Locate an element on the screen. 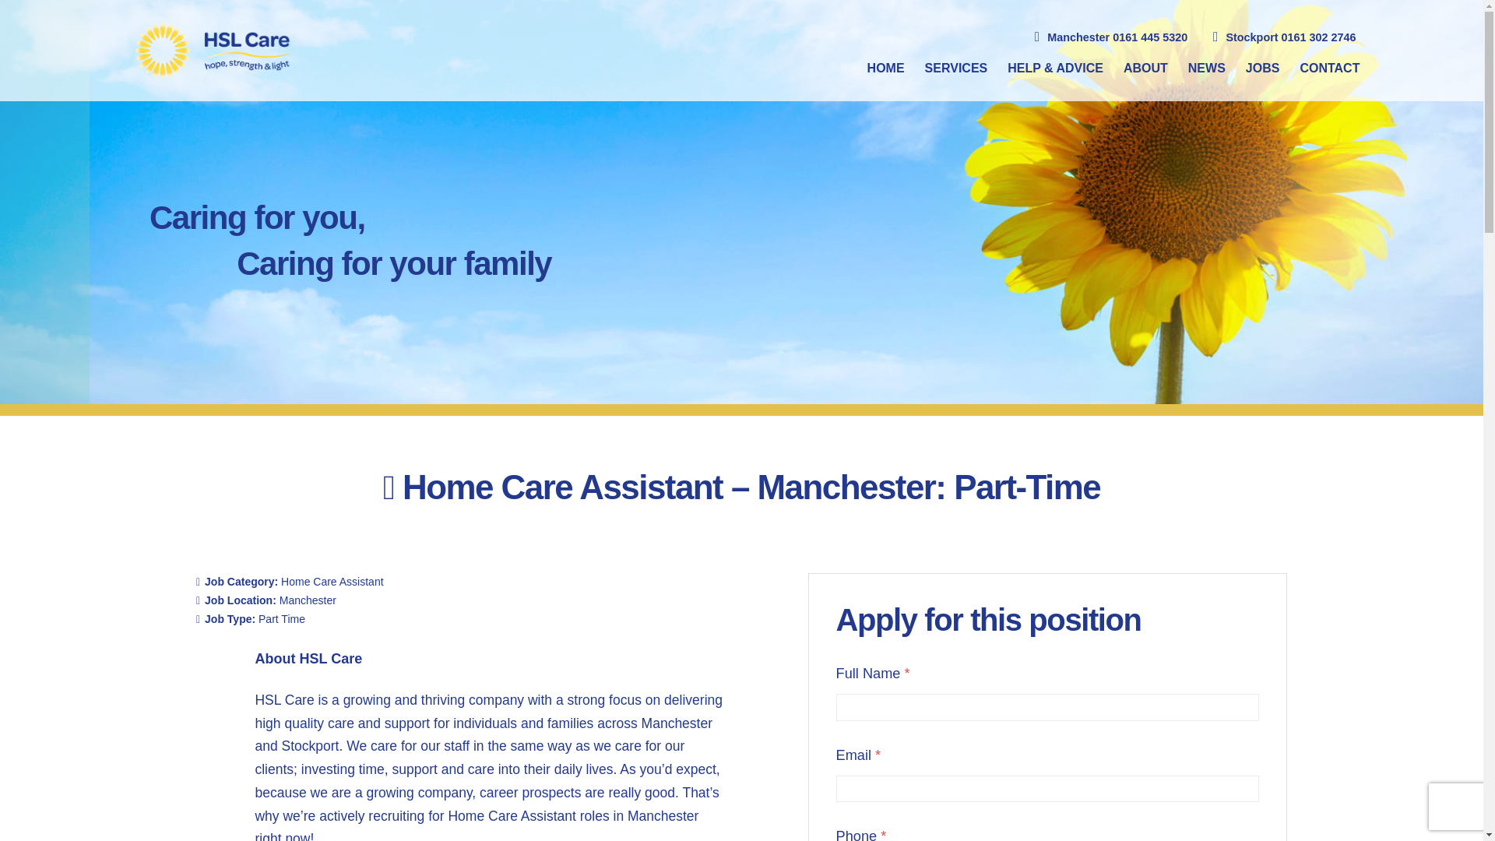 This screenshot has height=841, width=1495. CONTACT is located at coordinates (1323, 69).